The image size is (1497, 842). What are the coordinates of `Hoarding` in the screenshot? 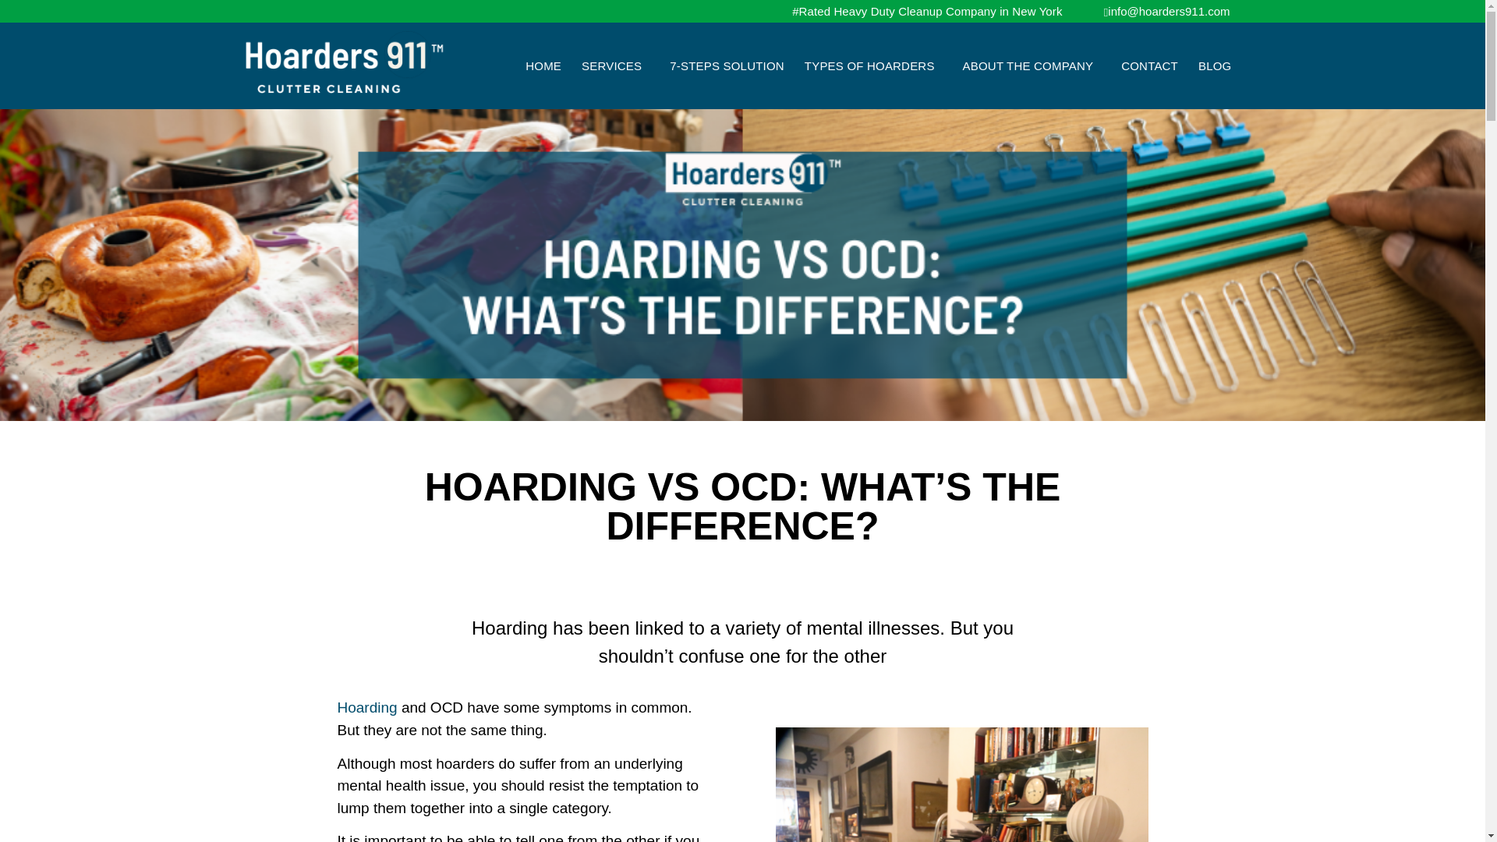 It's located at (366, 708).